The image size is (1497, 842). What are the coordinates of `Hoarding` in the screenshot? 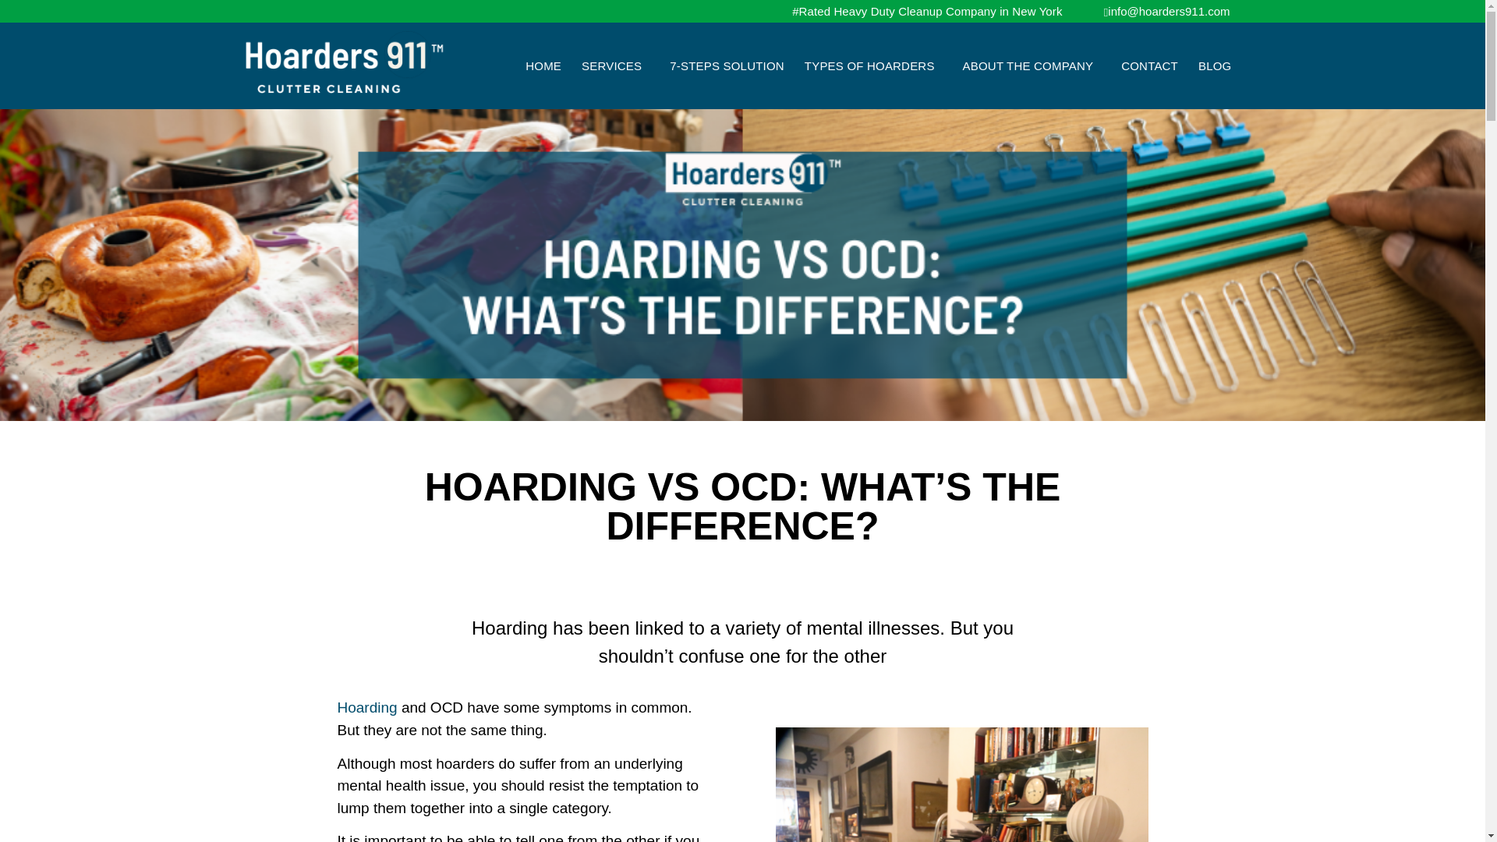 It's located at (366, 708).